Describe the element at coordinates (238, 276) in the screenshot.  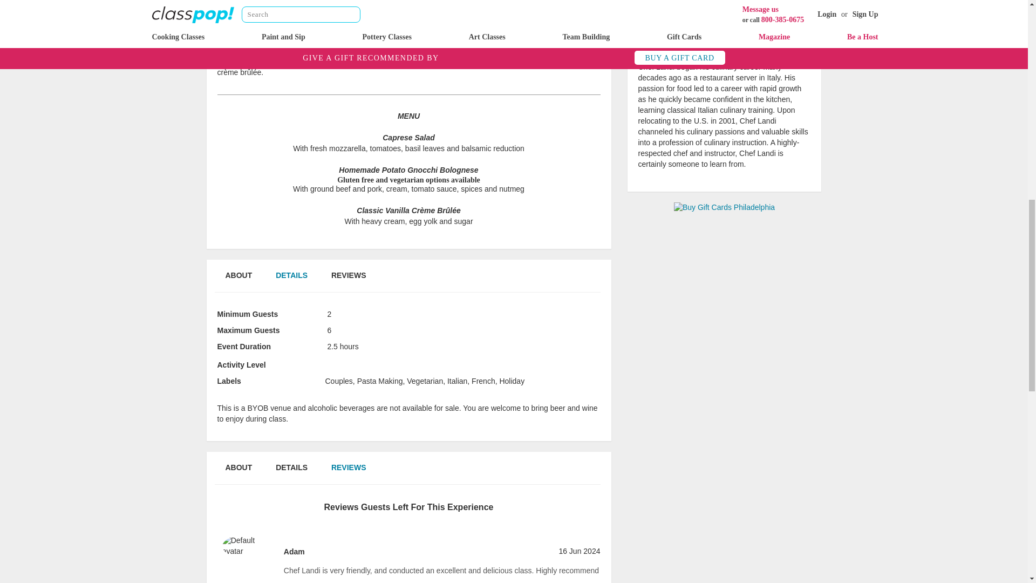
I see `ABOUT` at that location.